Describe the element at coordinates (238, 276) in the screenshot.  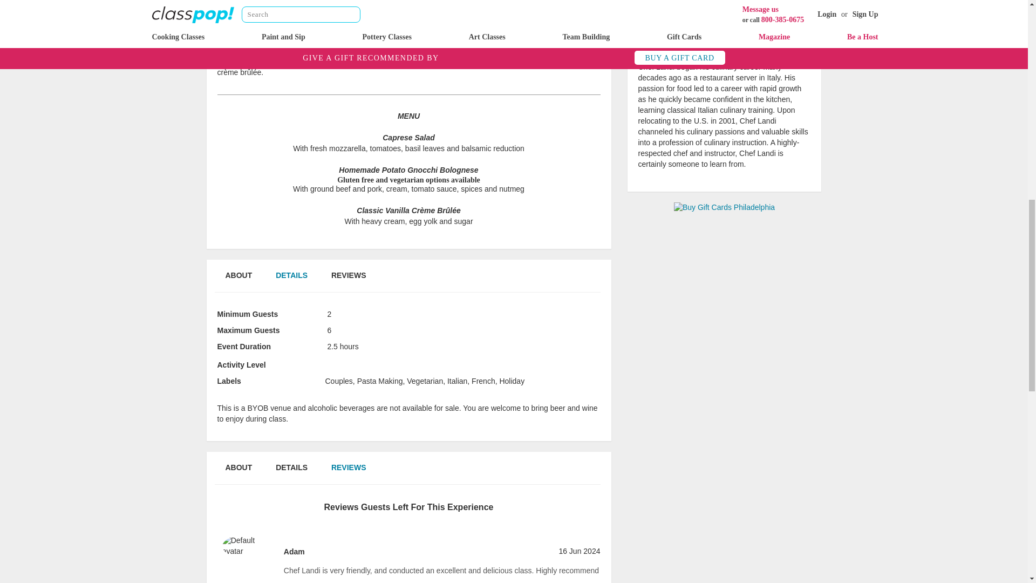
I see `ABOUT` at that location.